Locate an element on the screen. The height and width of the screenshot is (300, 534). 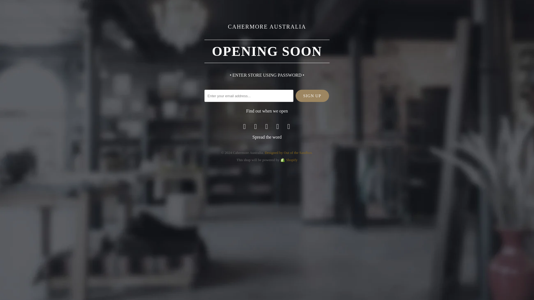
Enter is located at coordinates (297, 144).